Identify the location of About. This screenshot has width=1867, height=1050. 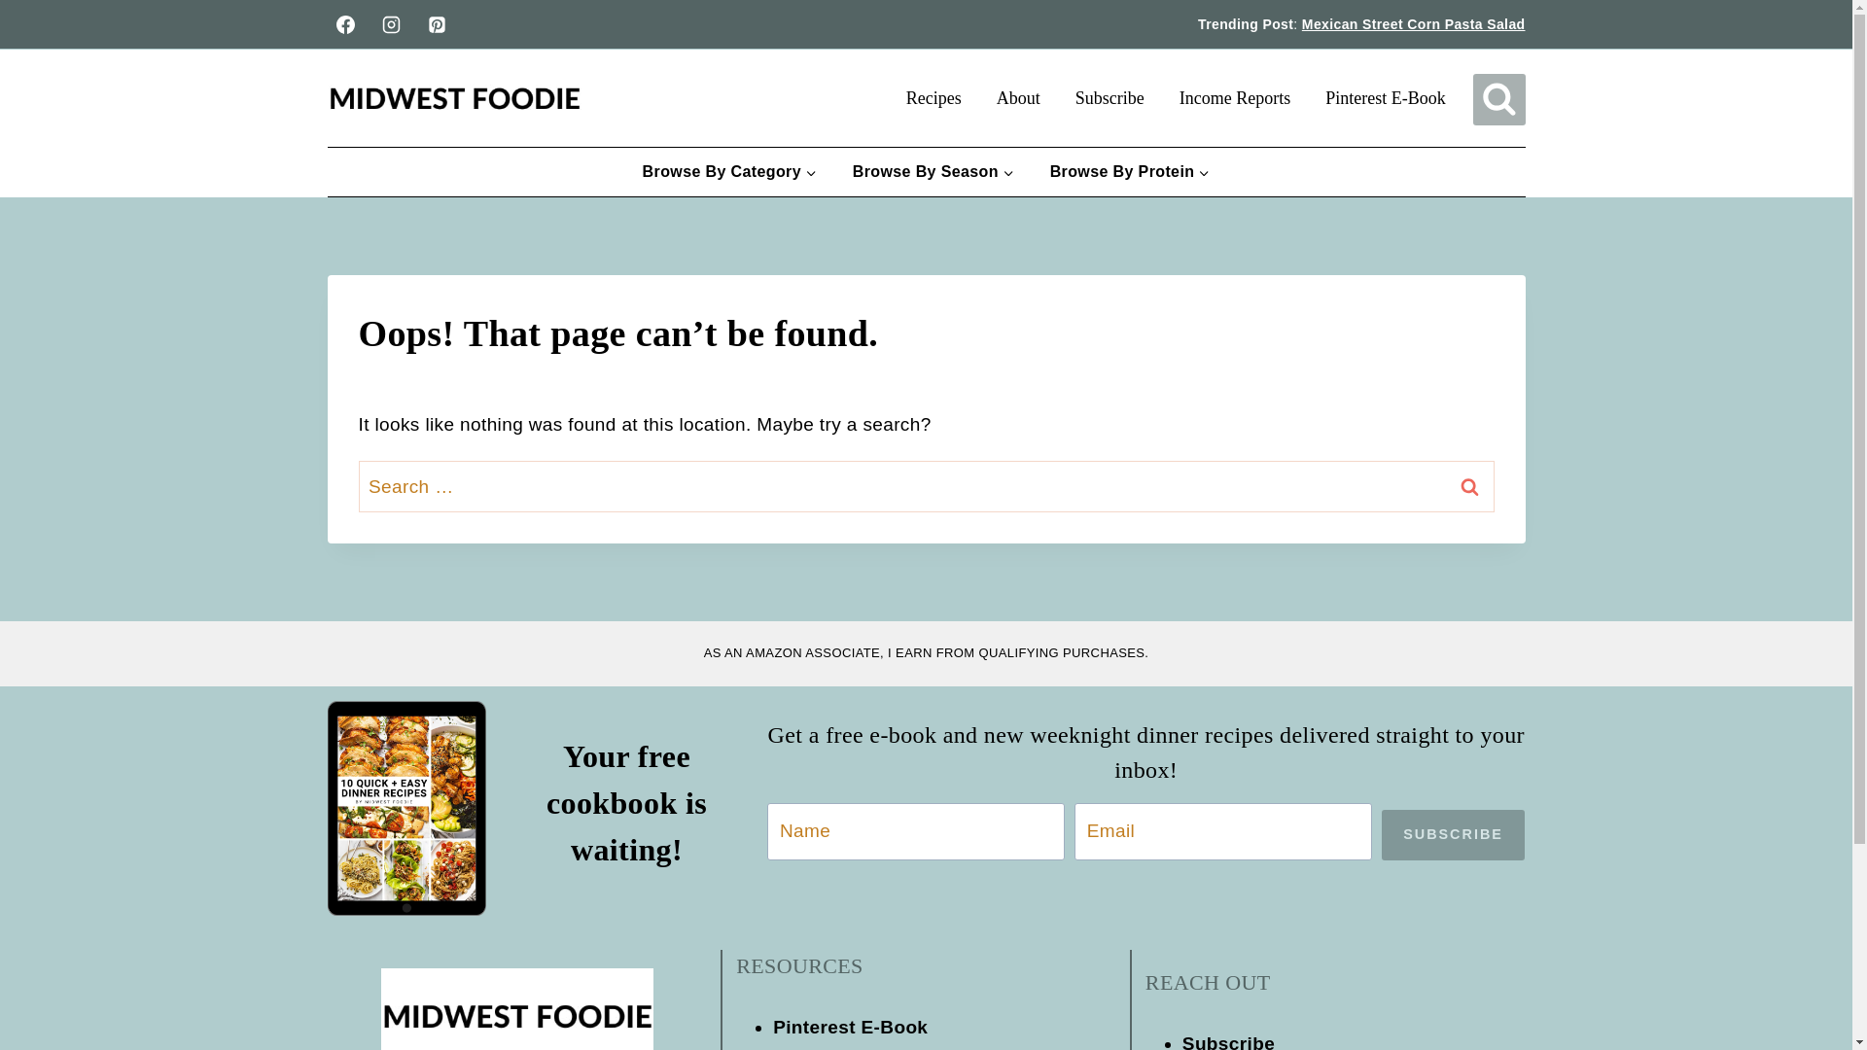
(1018, 97).